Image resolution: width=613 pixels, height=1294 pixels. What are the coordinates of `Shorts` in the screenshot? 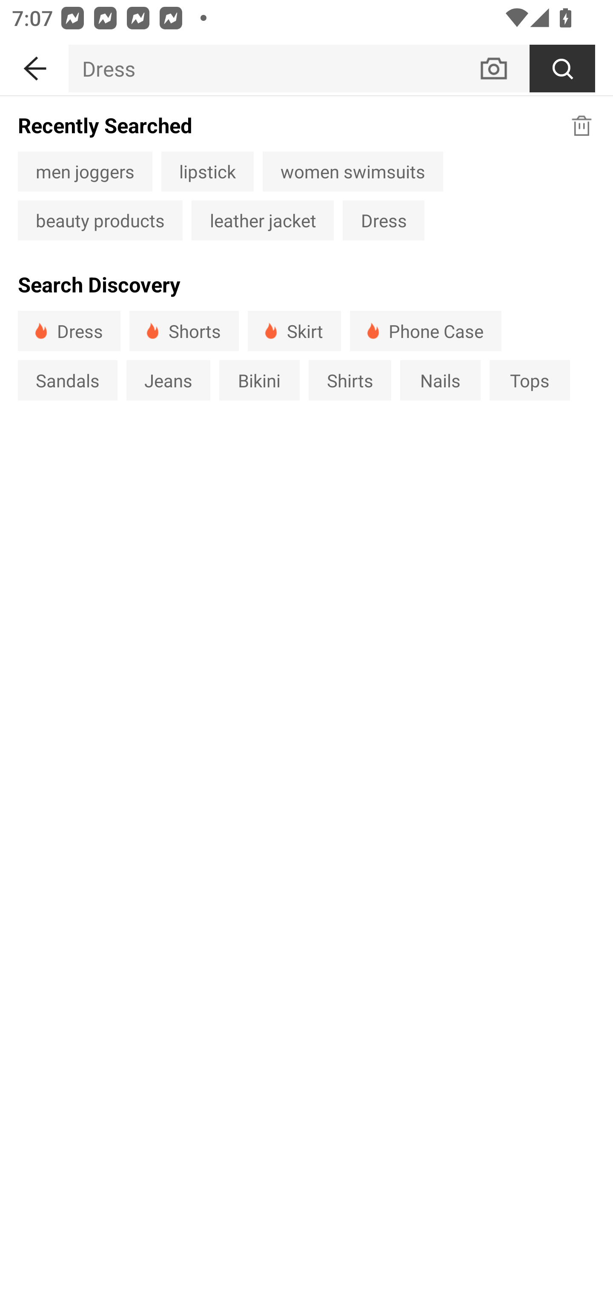 It's located at (184, 330).